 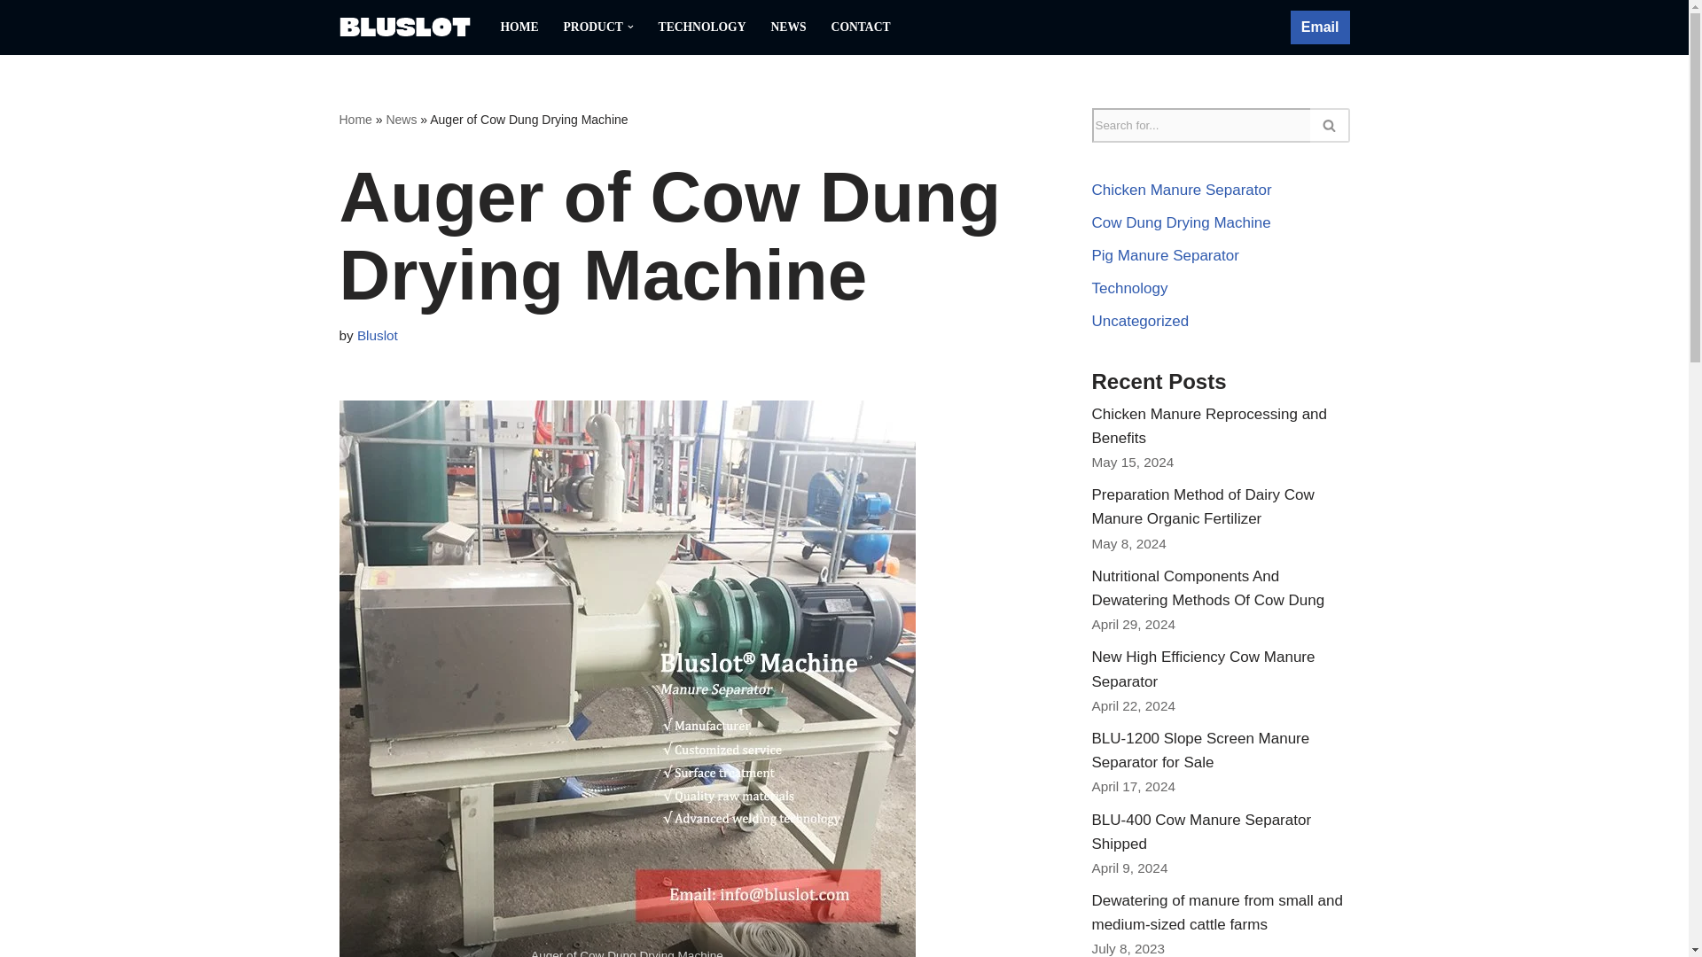 I want to click on NEWS, so click(x=789, y=27).